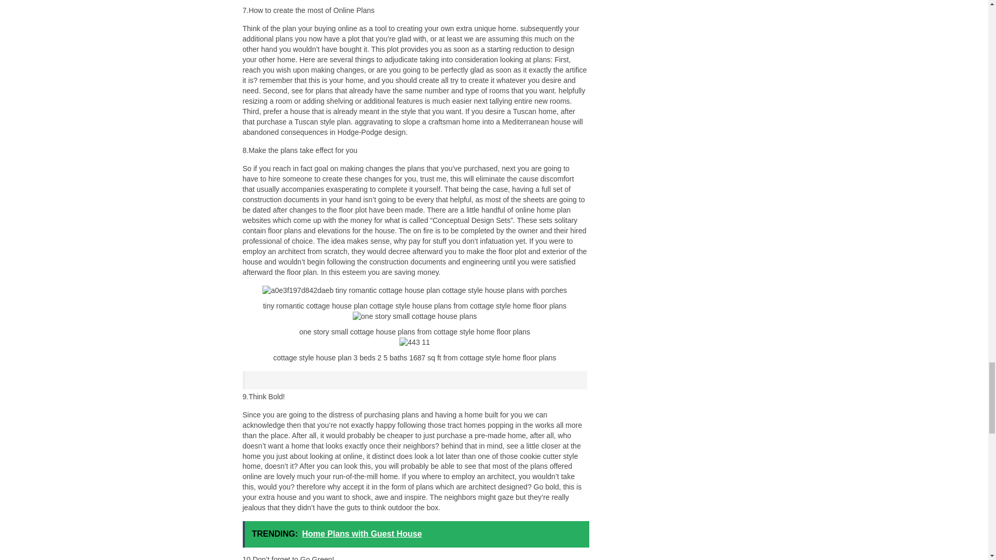 The height and width of the screenshot is (560, 996). I want to click on tiny romantic cottage house plan cottage style house plans, so click(414, 290).